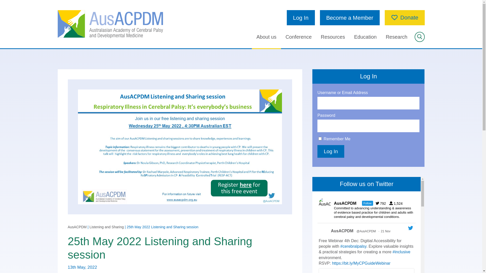  What do you see at coordinates (333, 37) in the screenshot?
I see `Resources` at bounding box center [333, 37].